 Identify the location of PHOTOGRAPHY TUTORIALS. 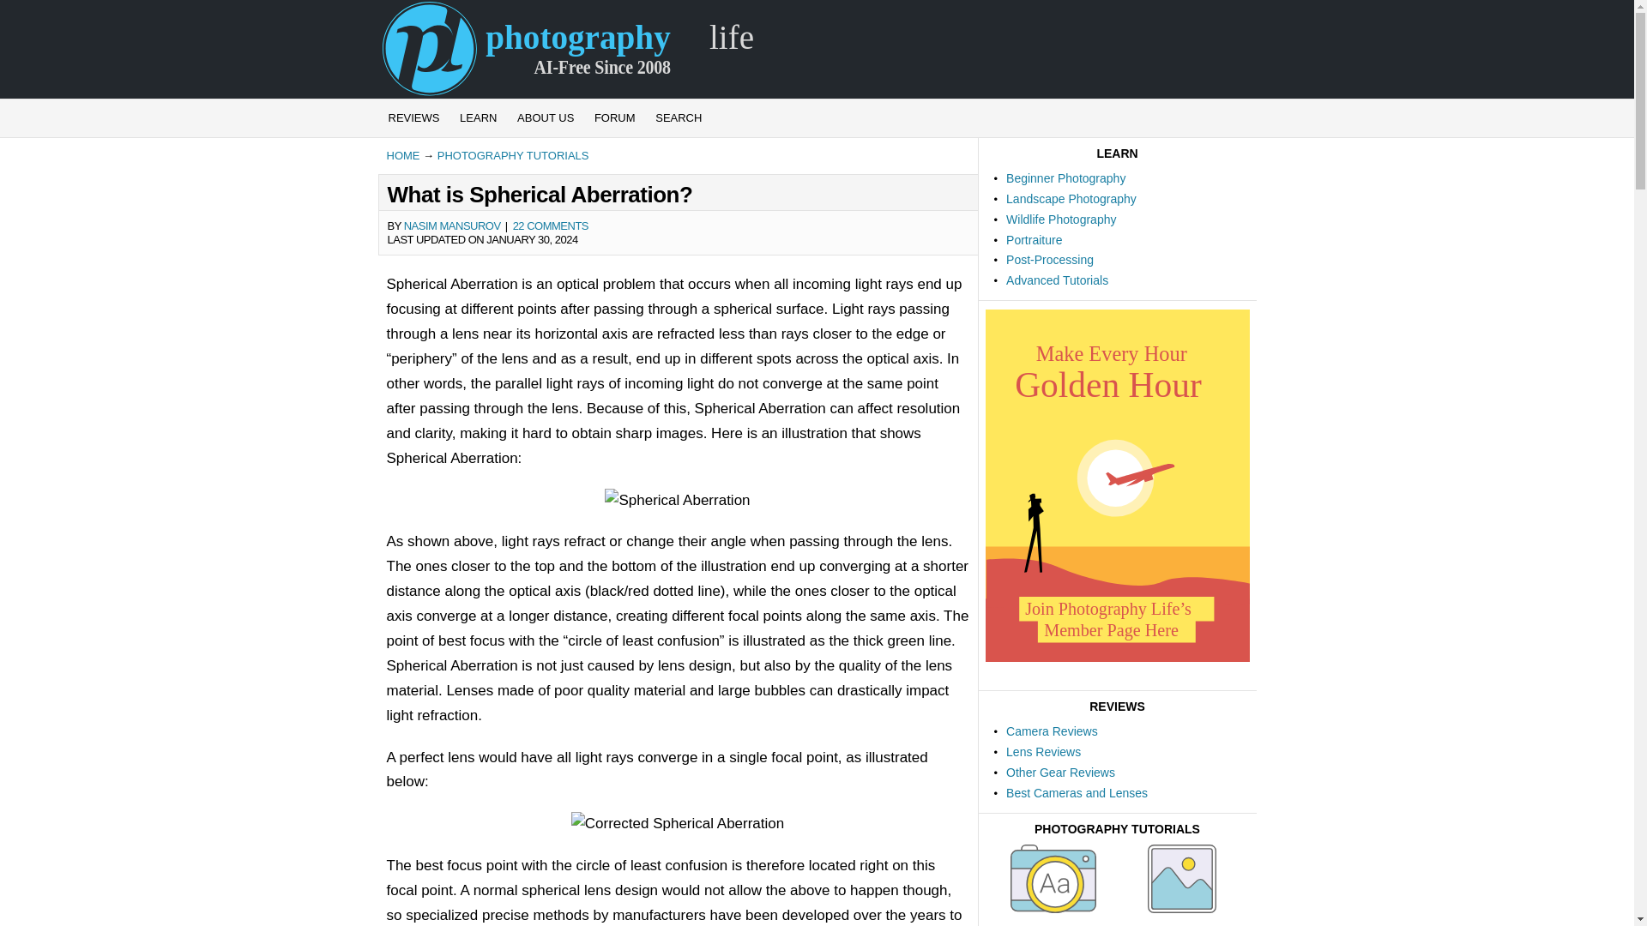
(513, 155).